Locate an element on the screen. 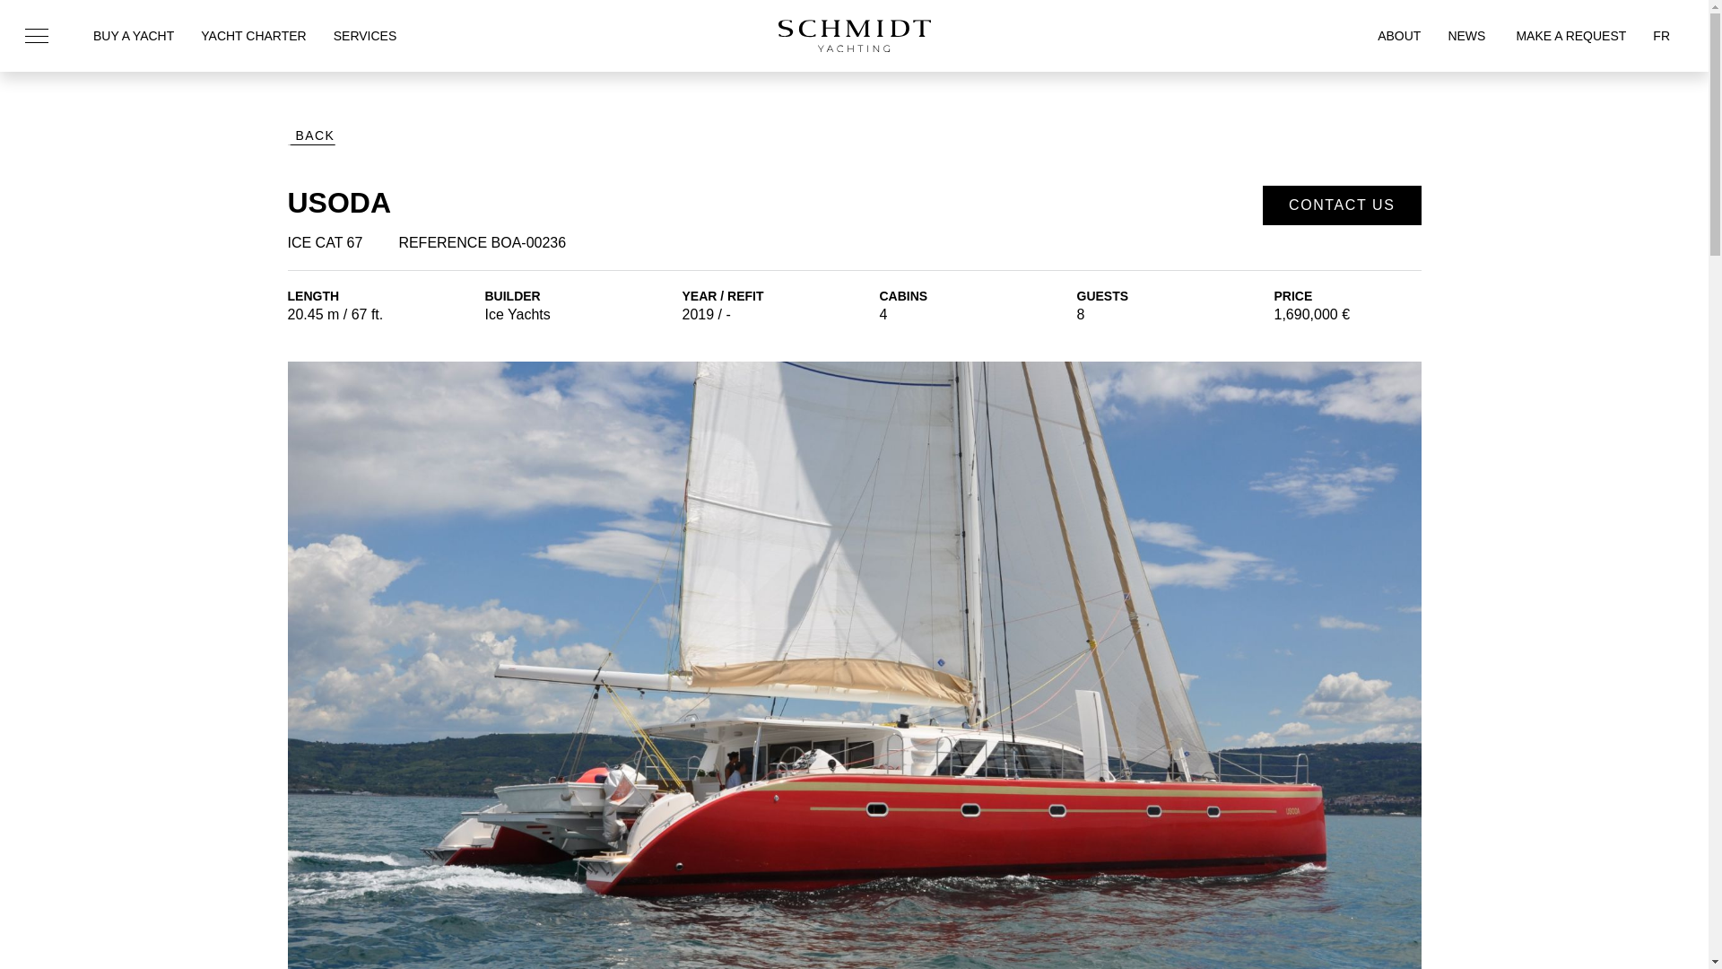 The height and width of the screenshot is (969, 1722). About is located at coordinates (1399, 36).